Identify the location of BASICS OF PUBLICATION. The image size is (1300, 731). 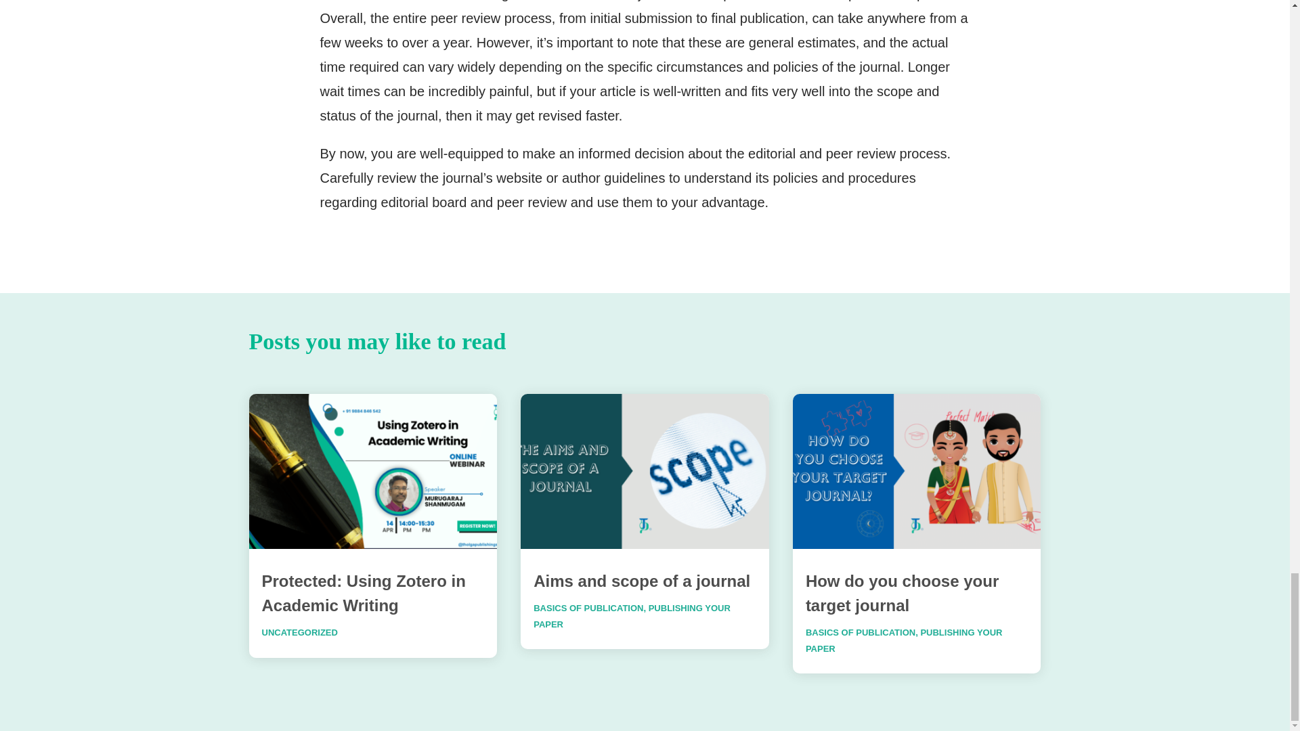
(588, 608).